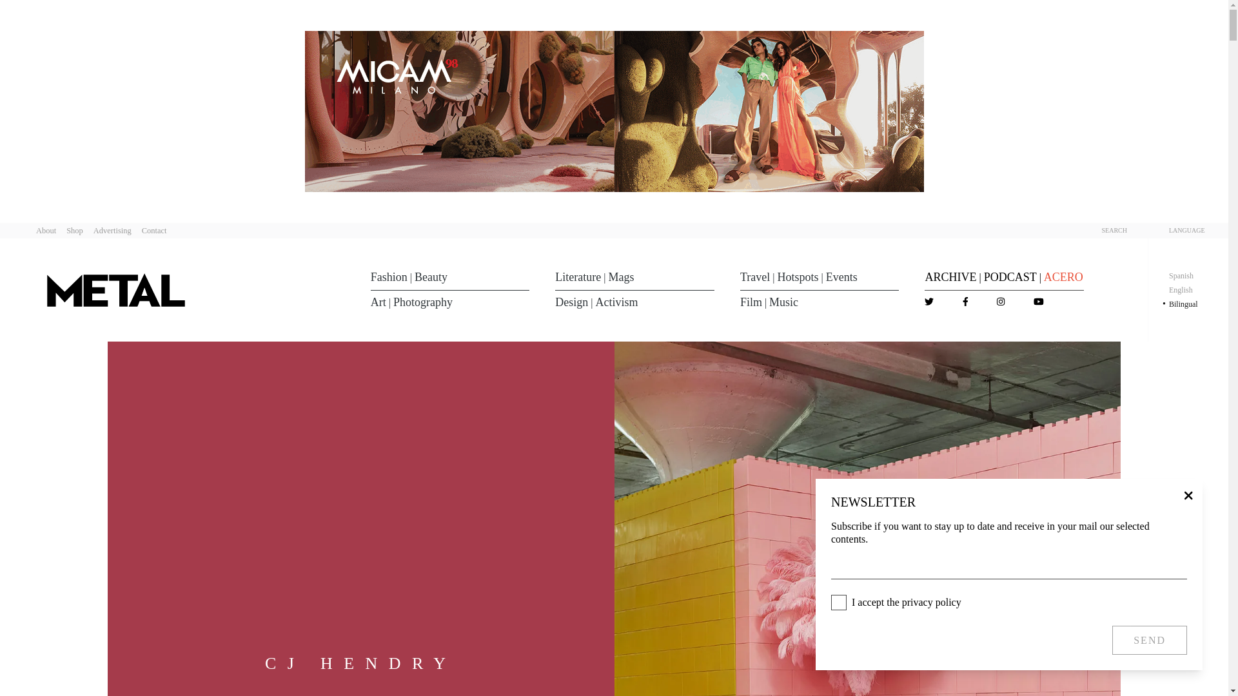  Describe the element at coordinates (751, 302) in the screenshot. I see `Film` at that location.